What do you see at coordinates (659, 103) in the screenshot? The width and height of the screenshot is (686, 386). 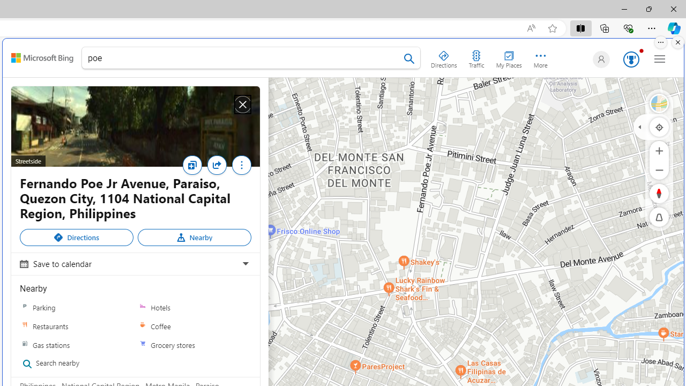 I see `Satellite` at bounding box center [659, 103].